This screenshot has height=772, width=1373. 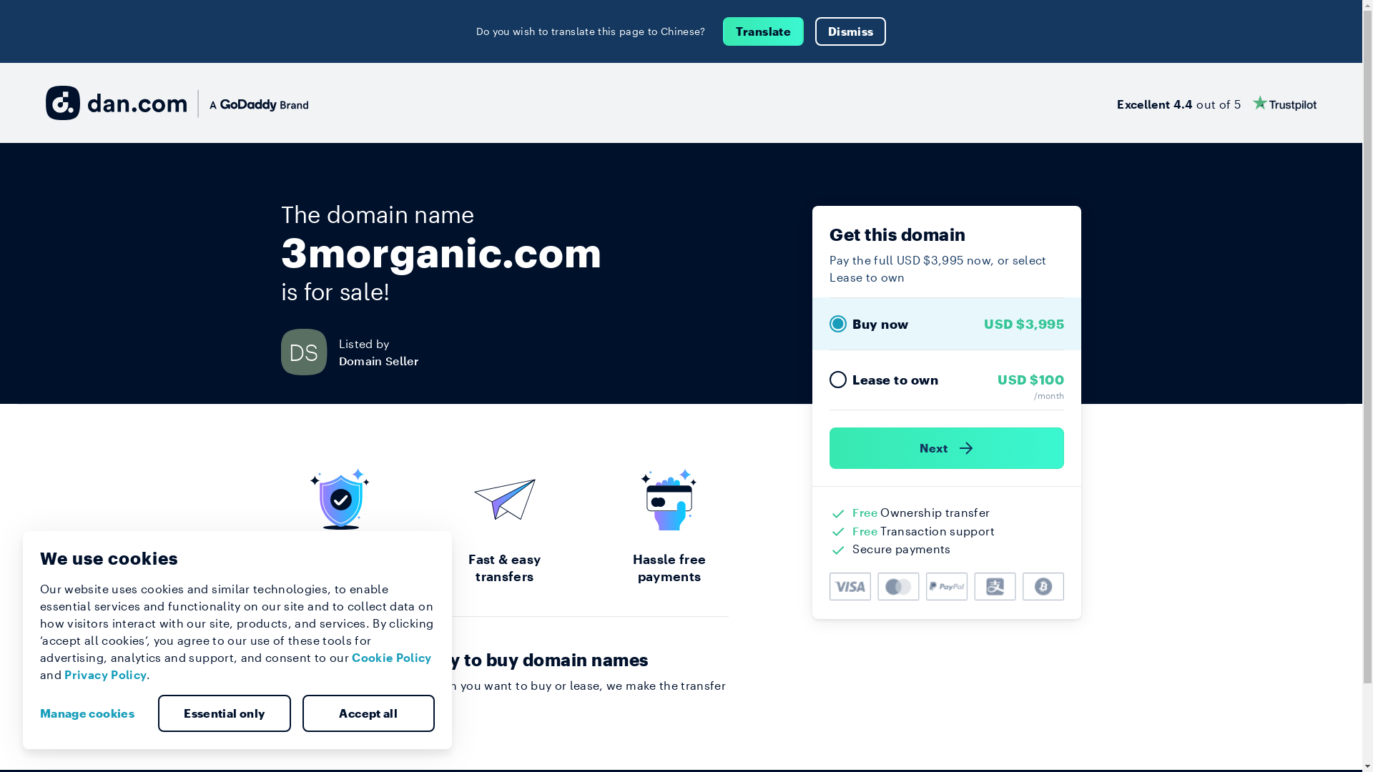 What do you see at coordinates (392, 658) in the screenshot?
I see `Cookie Policy` at bounding box center [392, 658].